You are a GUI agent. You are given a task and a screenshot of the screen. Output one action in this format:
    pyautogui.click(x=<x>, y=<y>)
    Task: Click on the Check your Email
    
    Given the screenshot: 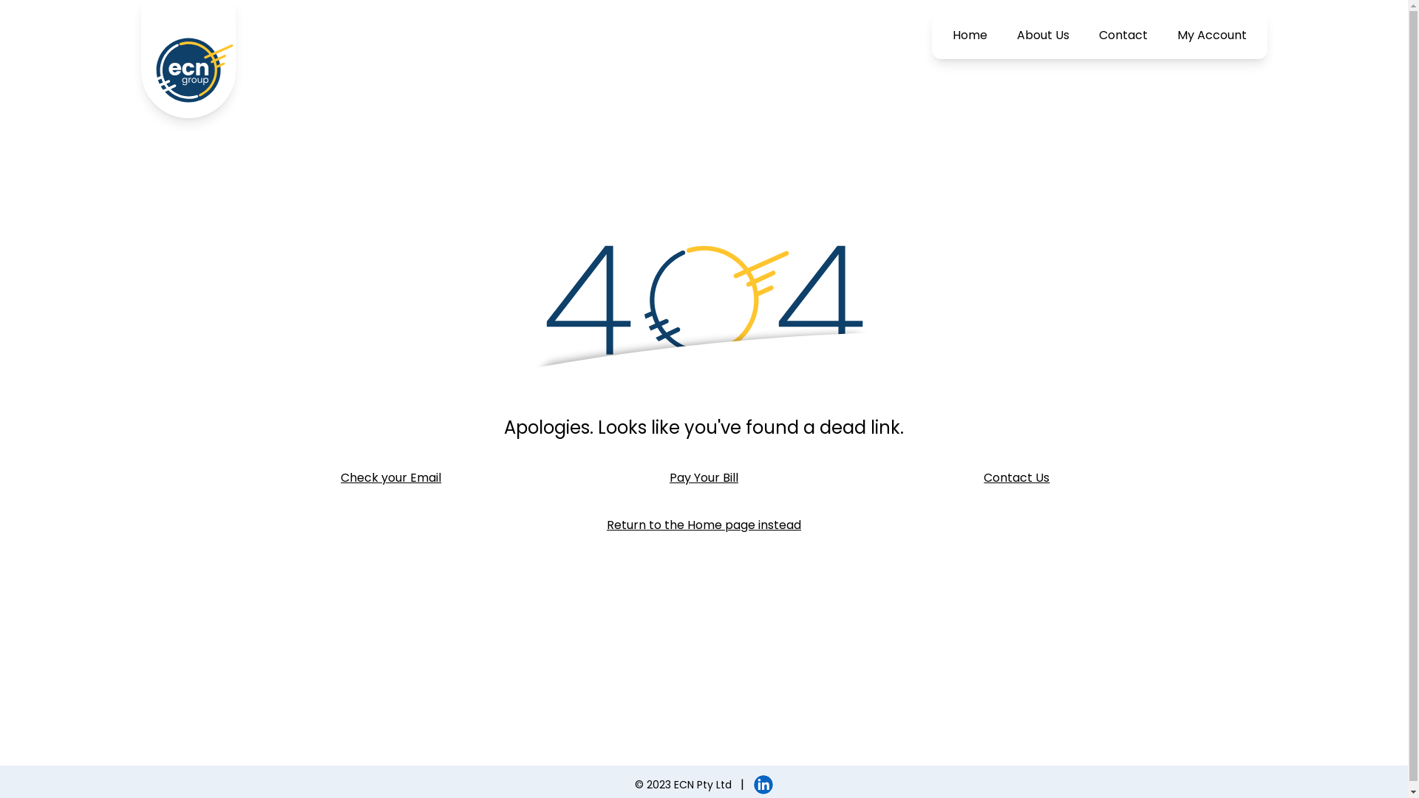 What is the action you would take?
    pyautogui.click(x=392, y=477)
    